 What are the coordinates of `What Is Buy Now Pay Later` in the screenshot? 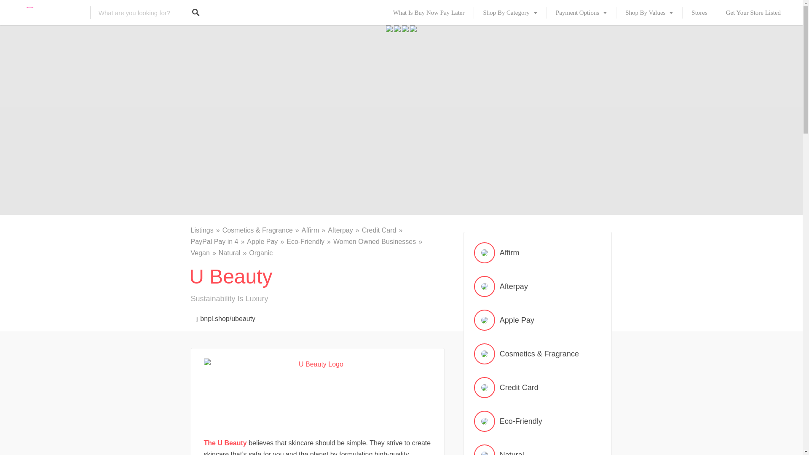 It's located at (429, 13).